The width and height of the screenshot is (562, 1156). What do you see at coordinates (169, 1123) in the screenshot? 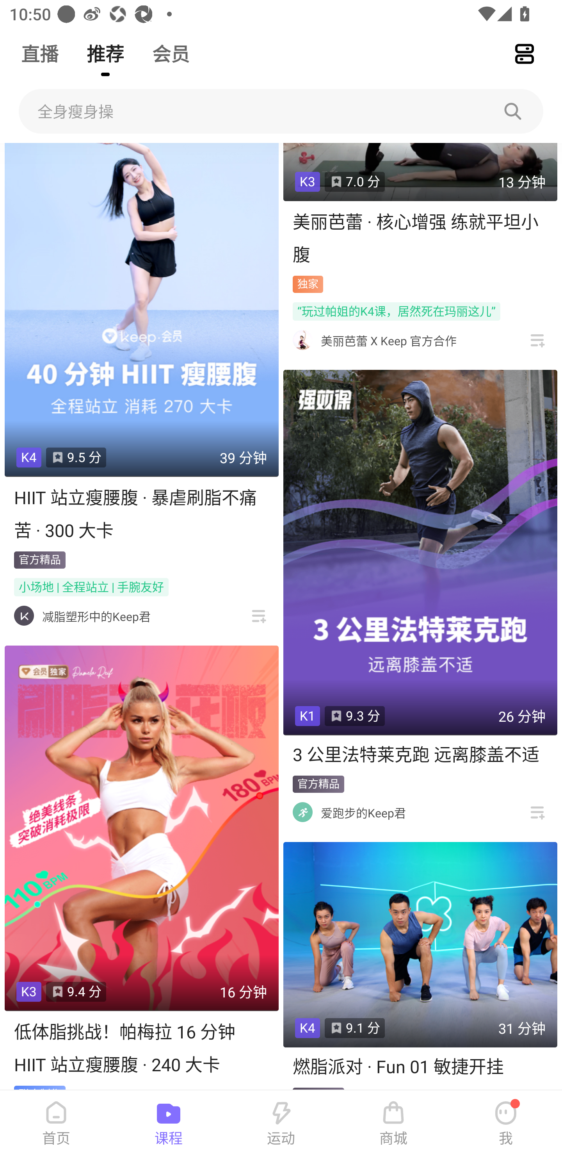
I see `课程` at bounding box center [169, 1123].